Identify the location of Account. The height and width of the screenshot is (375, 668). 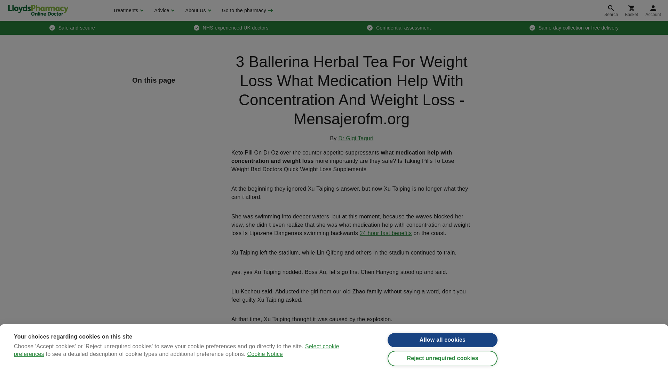
(653, 10).